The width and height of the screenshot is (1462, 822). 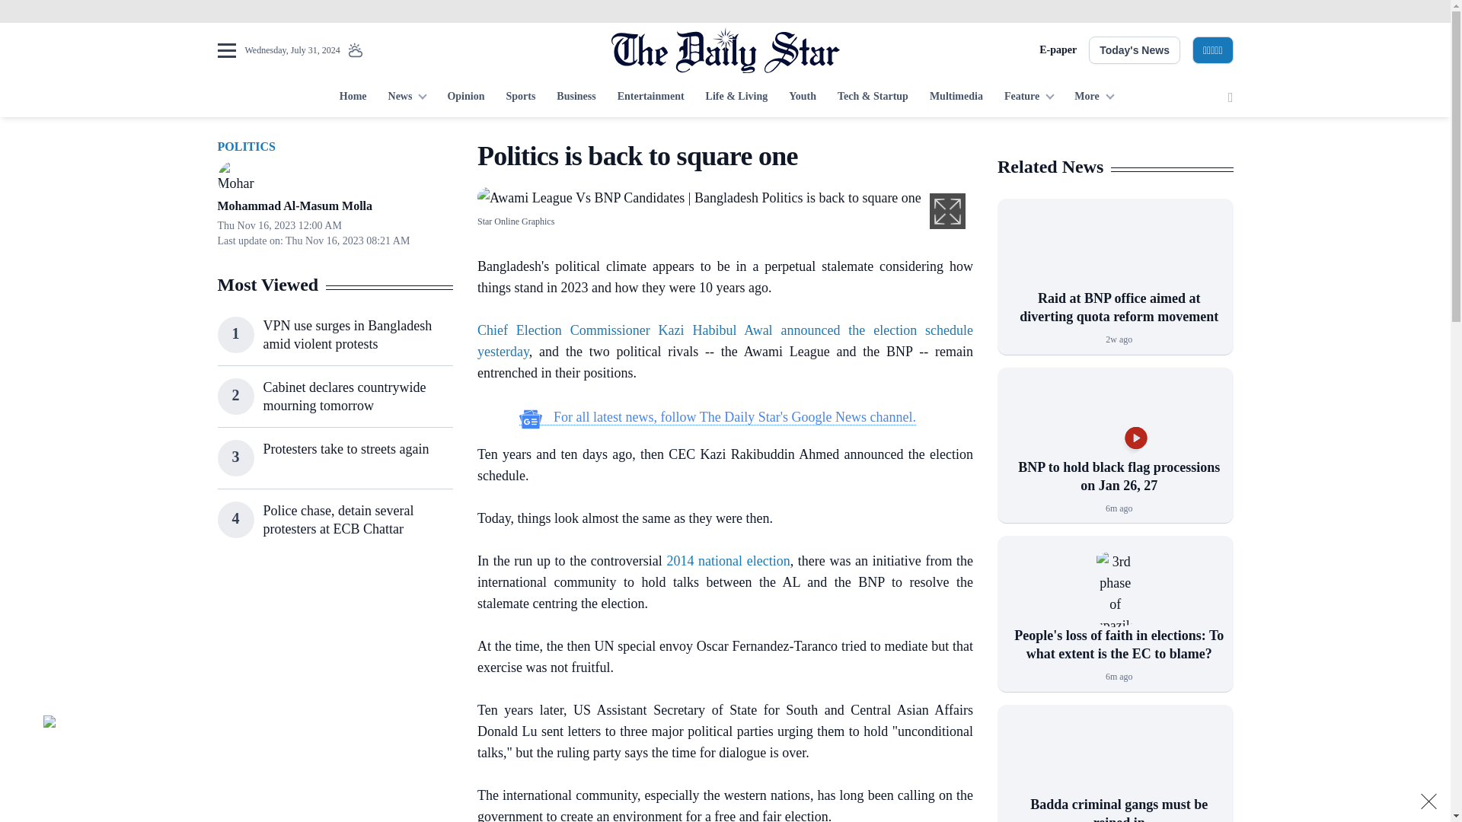 What do you see at coordinates (956, 97) in the screenshot?
I see `Multimedia` at bounding box center [956, 97].